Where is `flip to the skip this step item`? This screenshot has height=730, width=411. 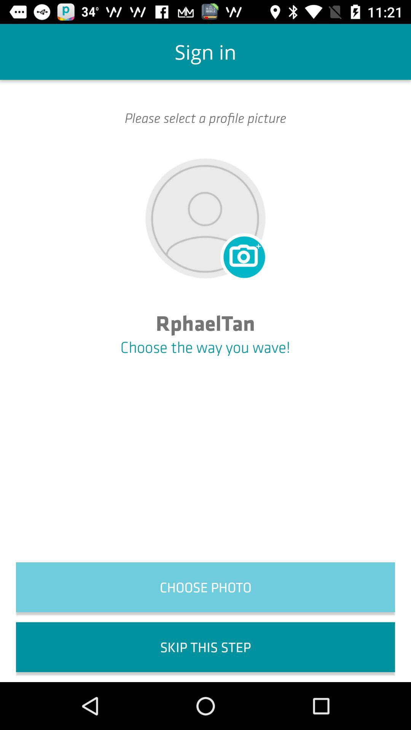
flip to the skip this step item is located at coordinates (205, 647).